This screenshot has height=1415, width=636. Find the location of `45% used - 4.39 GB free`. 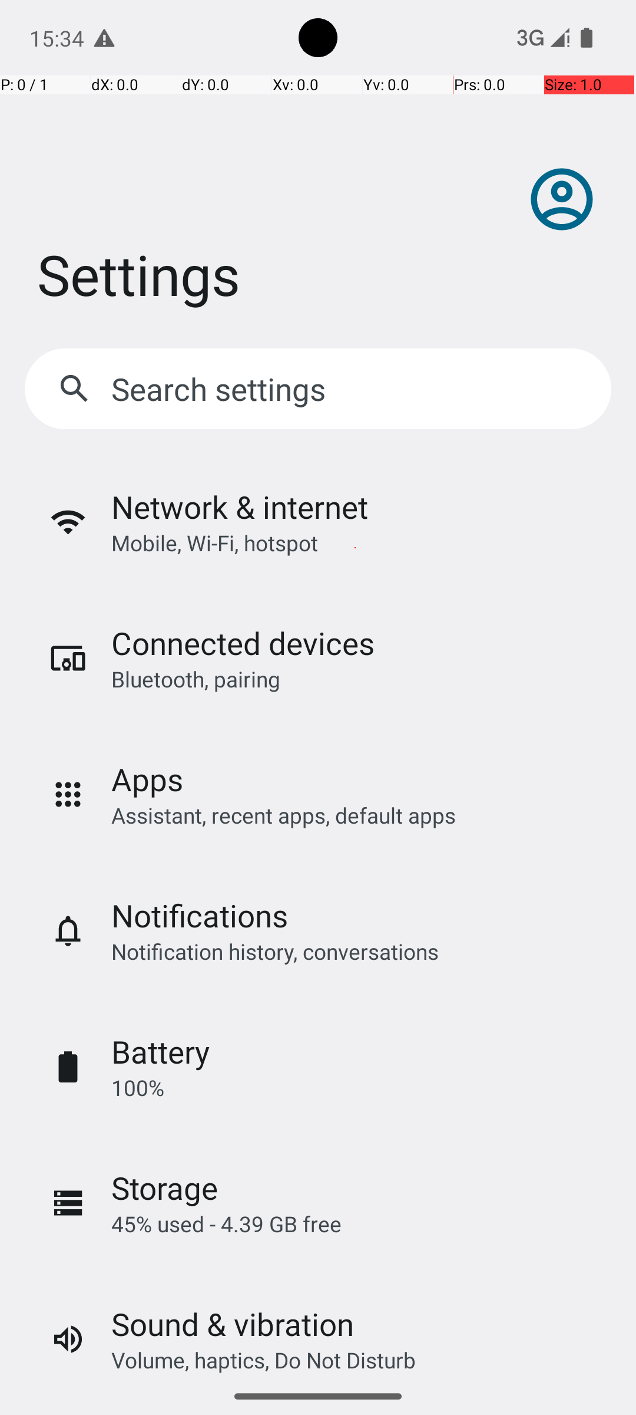

45% used - 4.39 GB free is located at coordinates (226, 1224).